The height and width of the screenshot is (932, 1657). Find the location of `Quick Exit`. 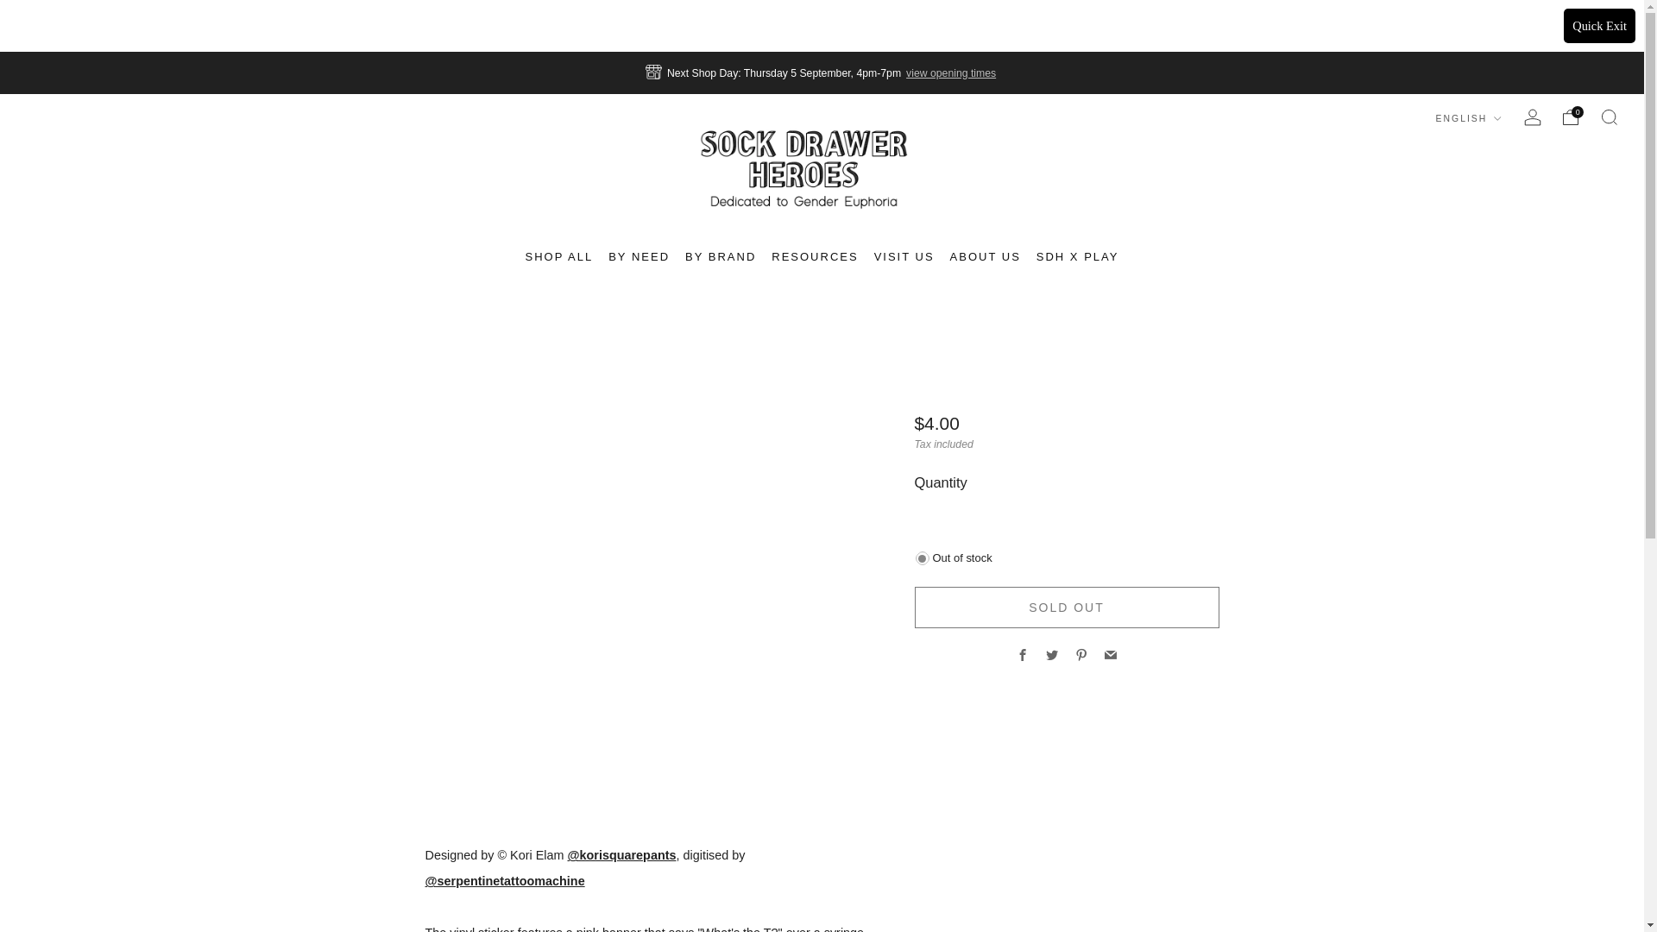

Quick Exit is located at coordinates (1600, 25).